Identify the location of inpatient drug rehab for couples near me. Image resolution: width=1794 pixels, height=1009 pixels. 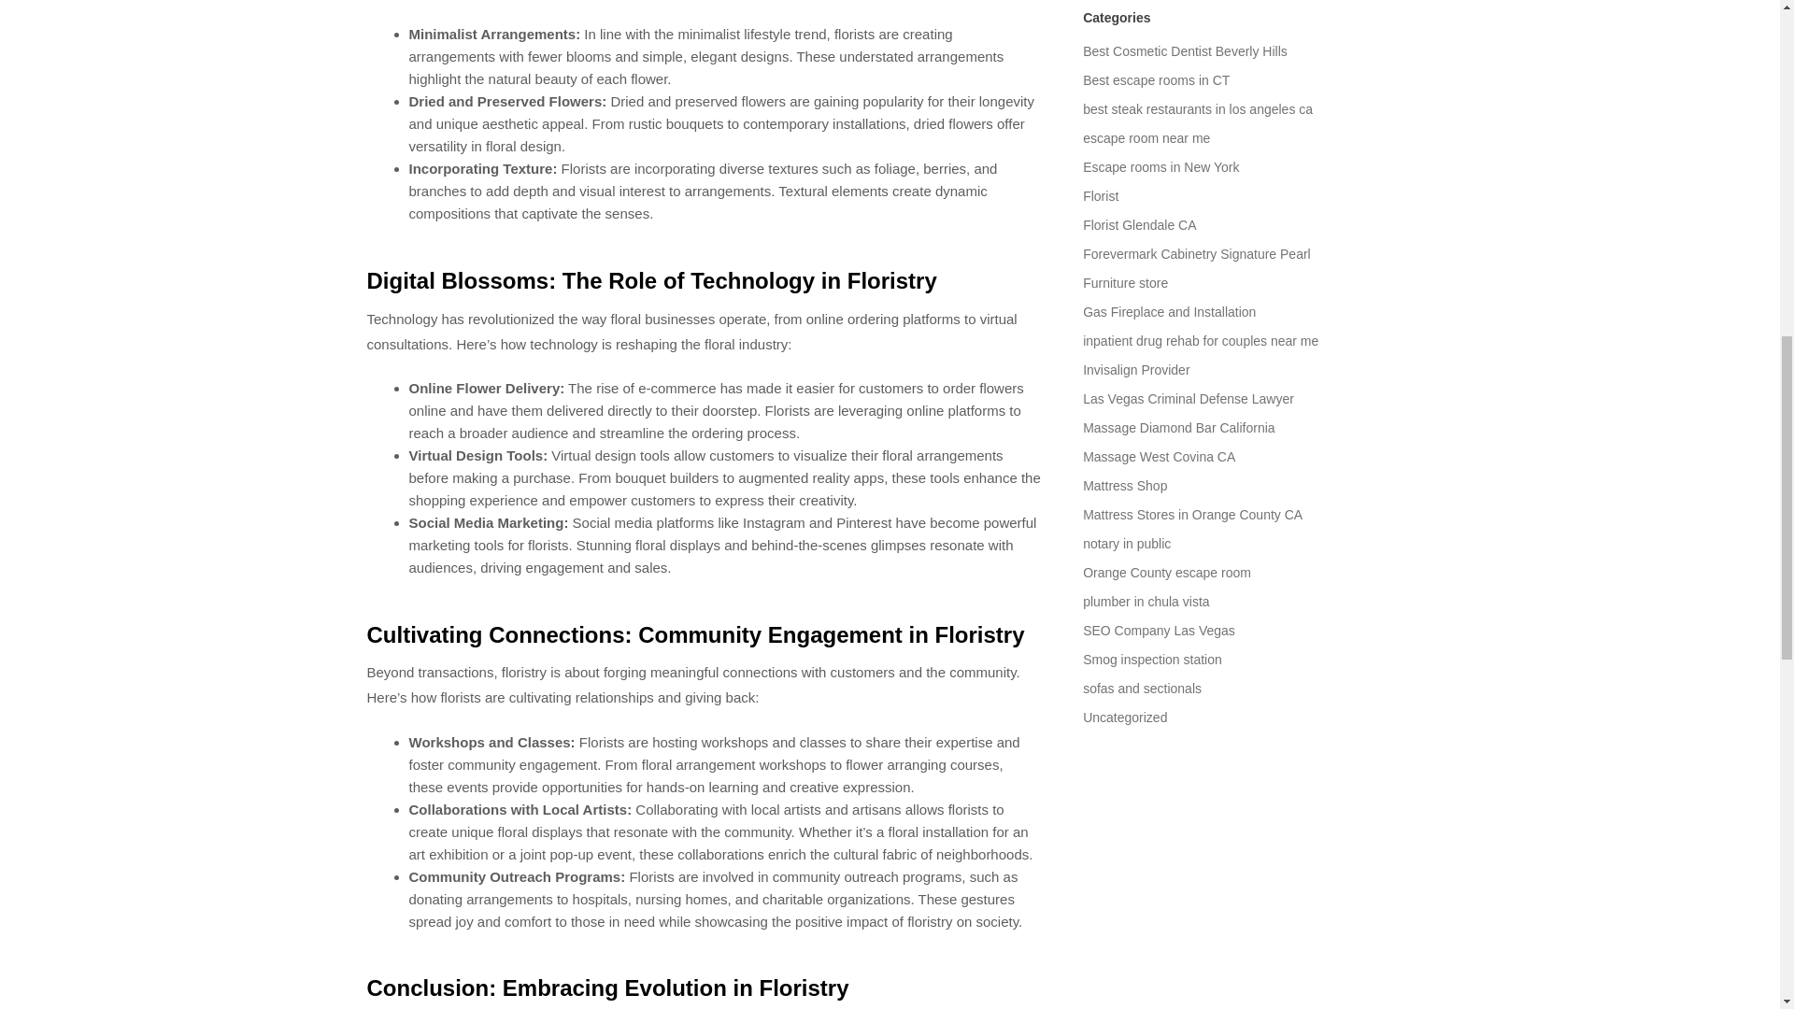
(1201, 340).